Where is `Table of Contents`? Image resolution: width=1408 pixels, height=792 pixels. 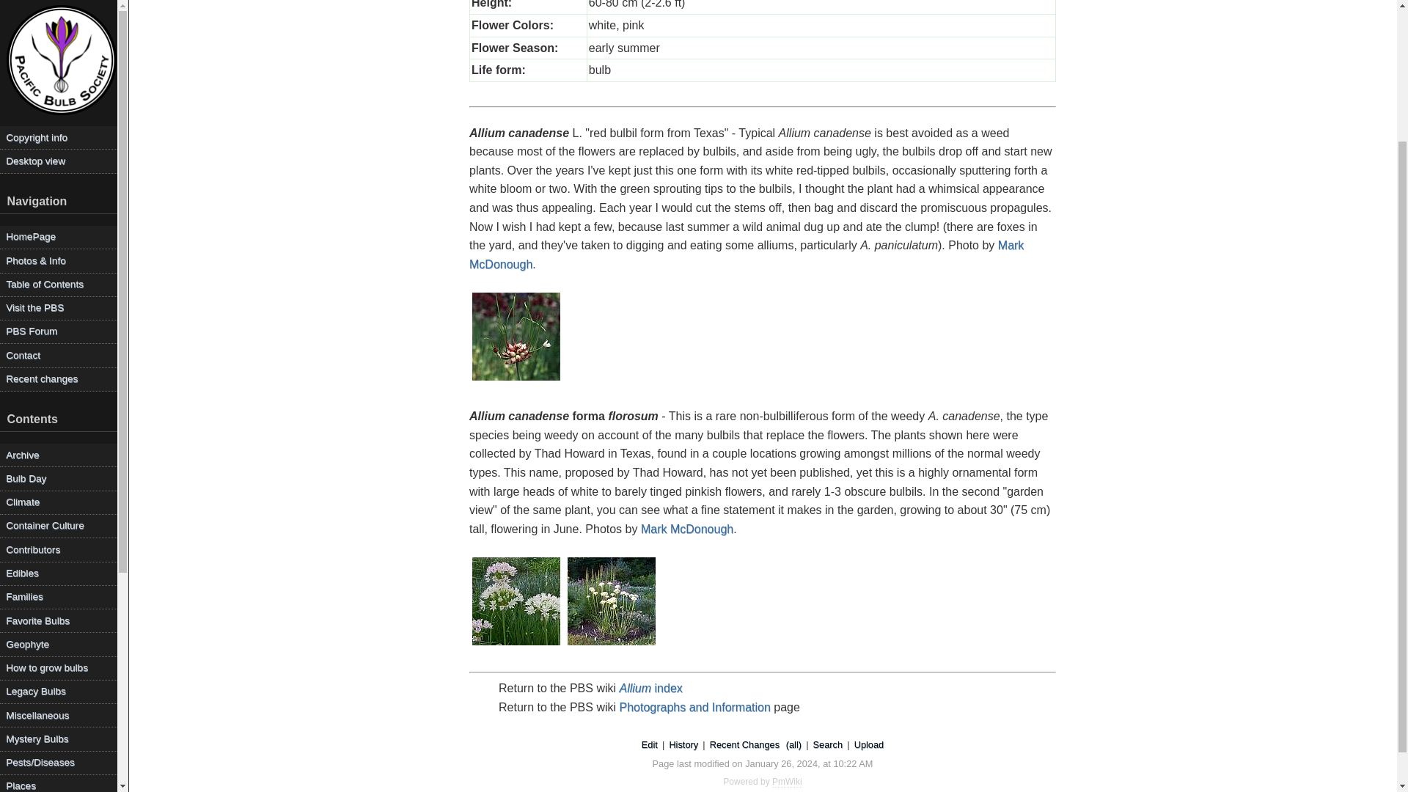 Table of Contents is located at coordinates (59, 114).